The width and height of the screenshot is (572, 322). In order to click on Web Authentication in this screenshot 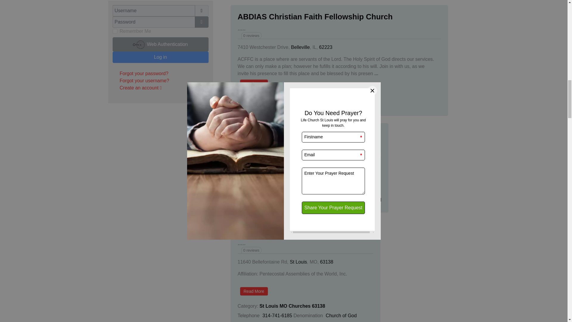, I will do `click(161, 44)`.